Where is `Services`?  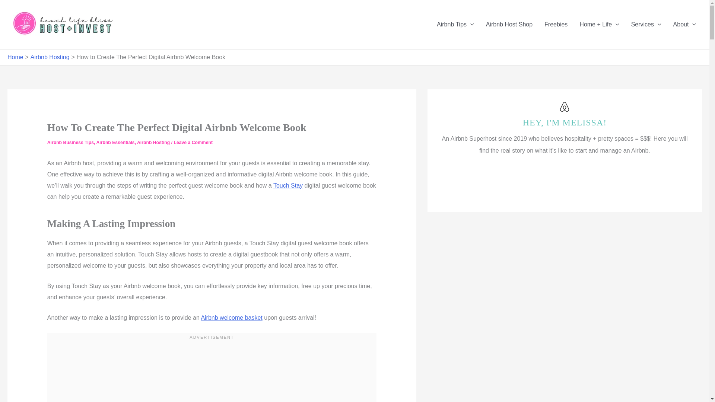
Services is located at coordinates (646, 24).